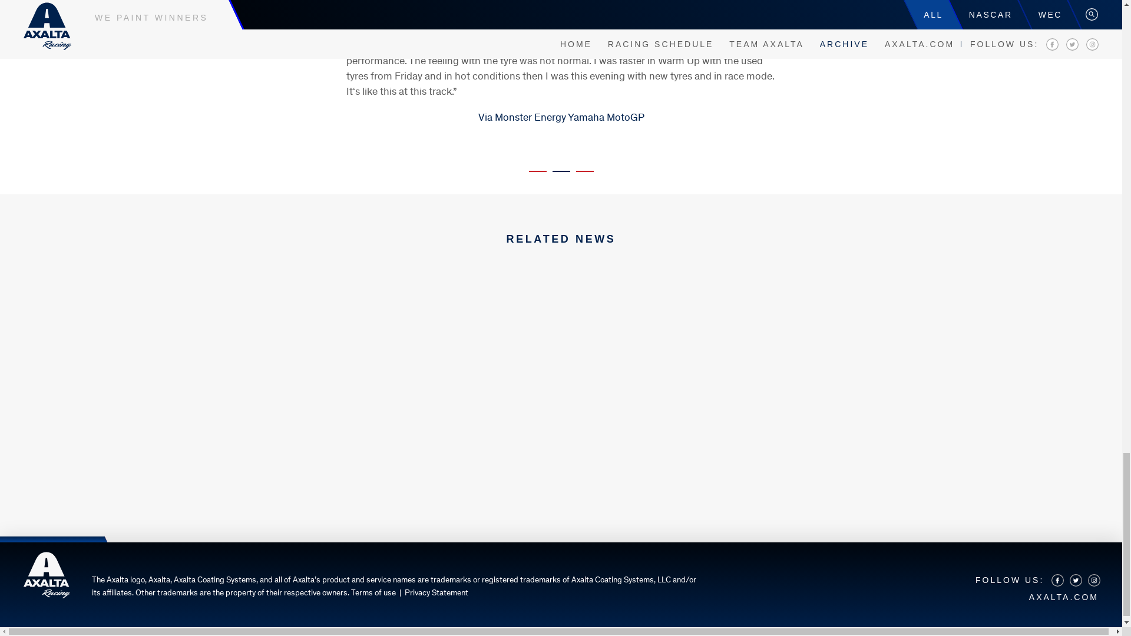  I want to click on TWITTER, so click(1076, 580).